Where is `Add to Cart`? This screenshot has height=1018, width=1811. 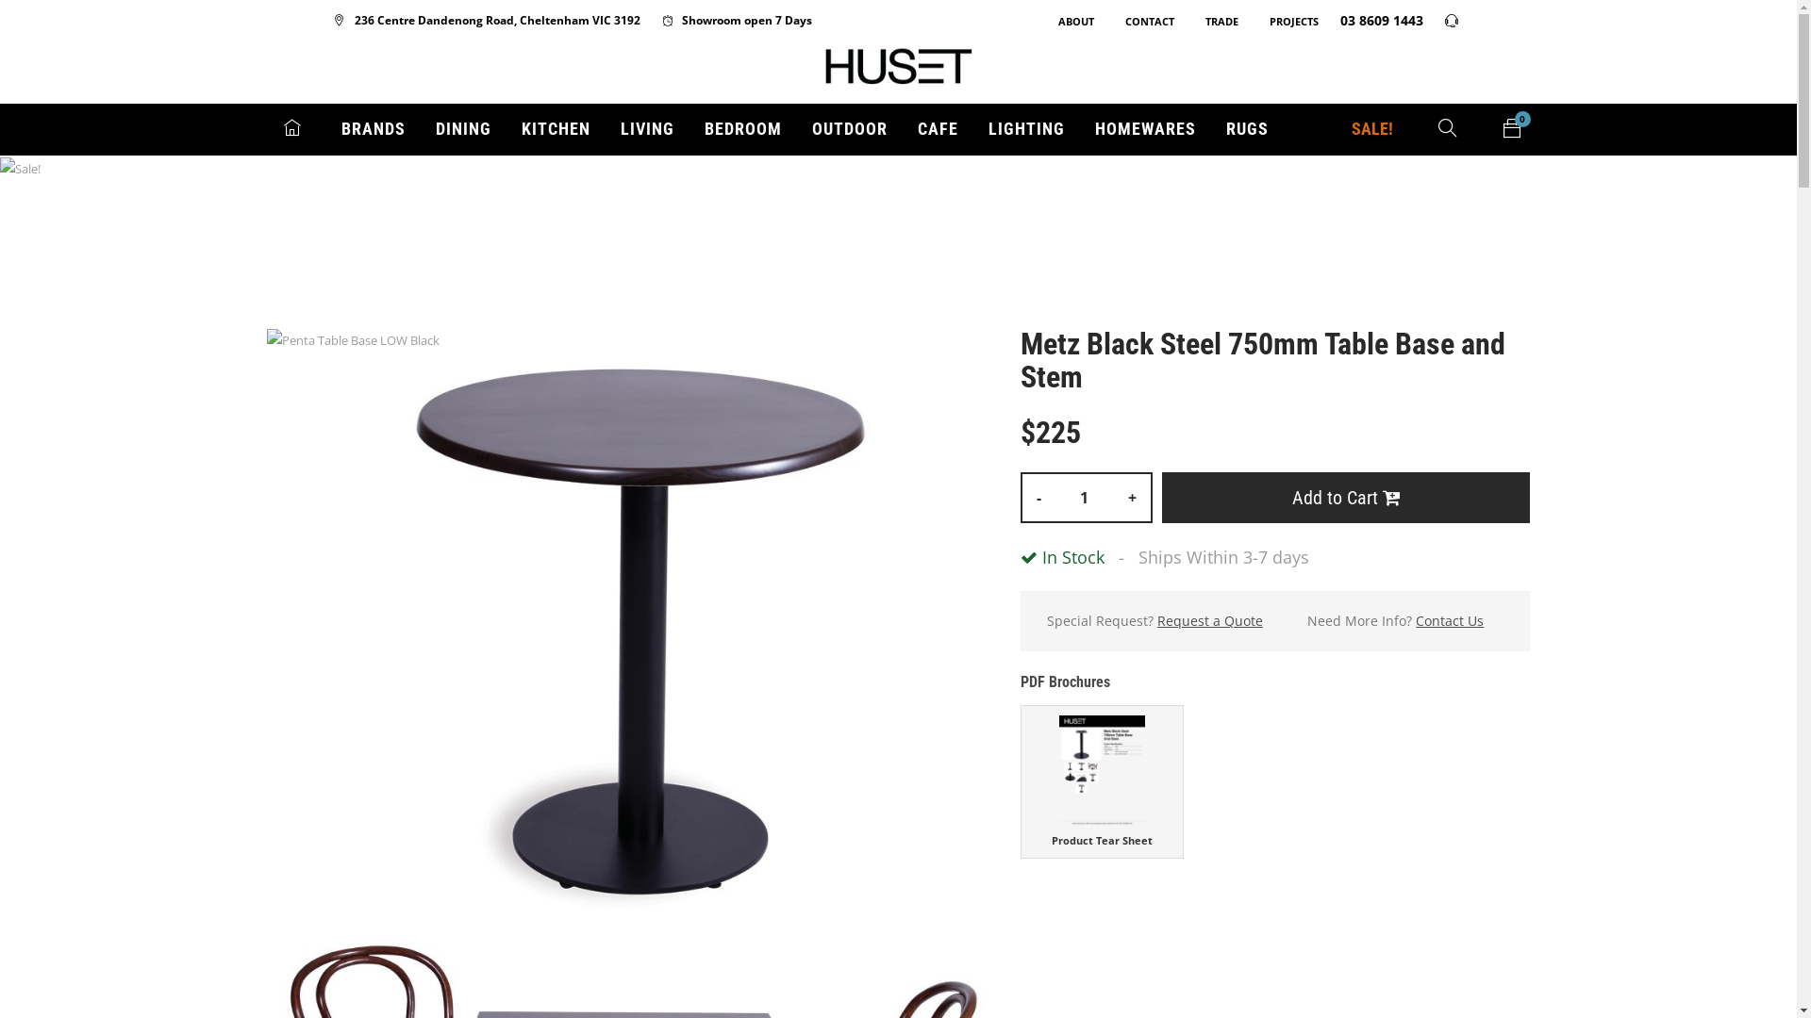
Add to Cart is located at coordinates (1347, 498).